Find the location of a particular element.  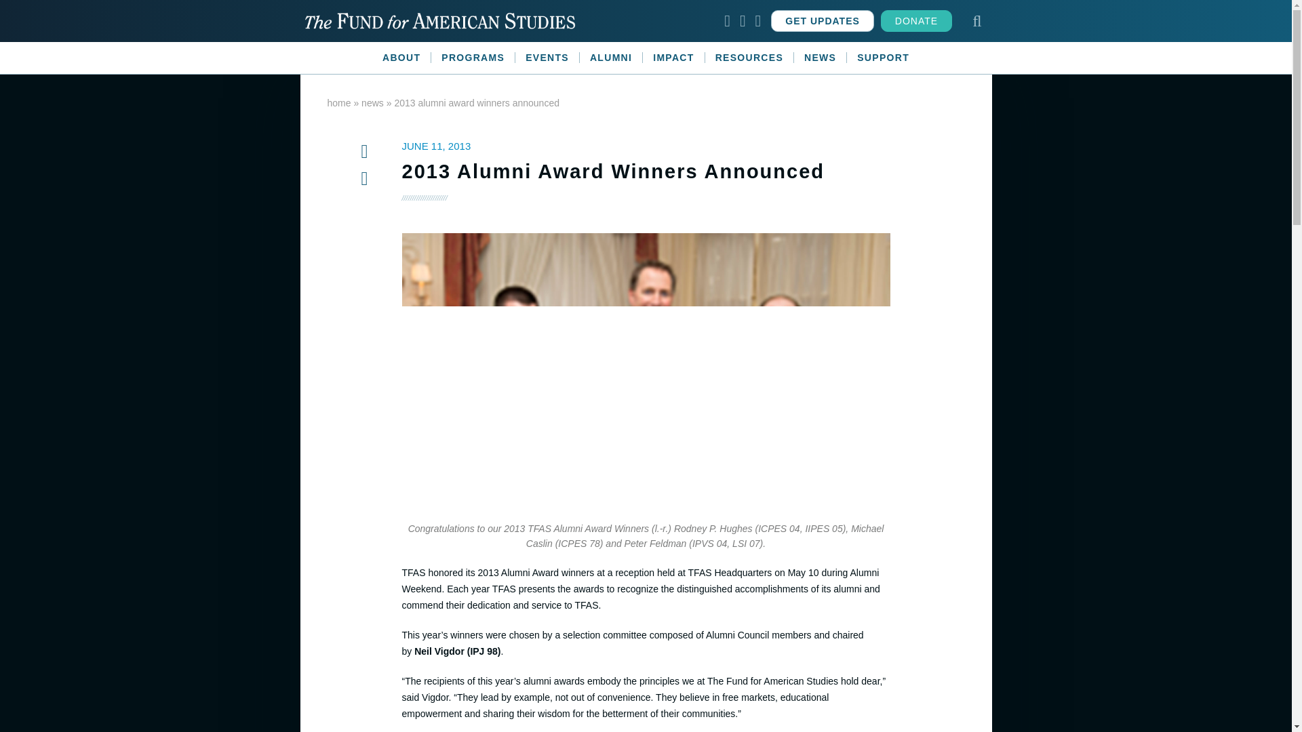

PROGRAMS is located at coordinates (473, 57).